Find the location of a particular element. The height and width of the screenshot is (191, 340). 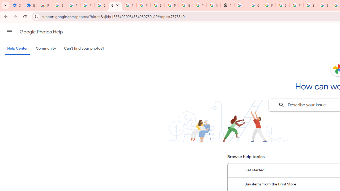

Reviews: Helix Fruit Jump Arcade Game is located at coordinates (45, 5).